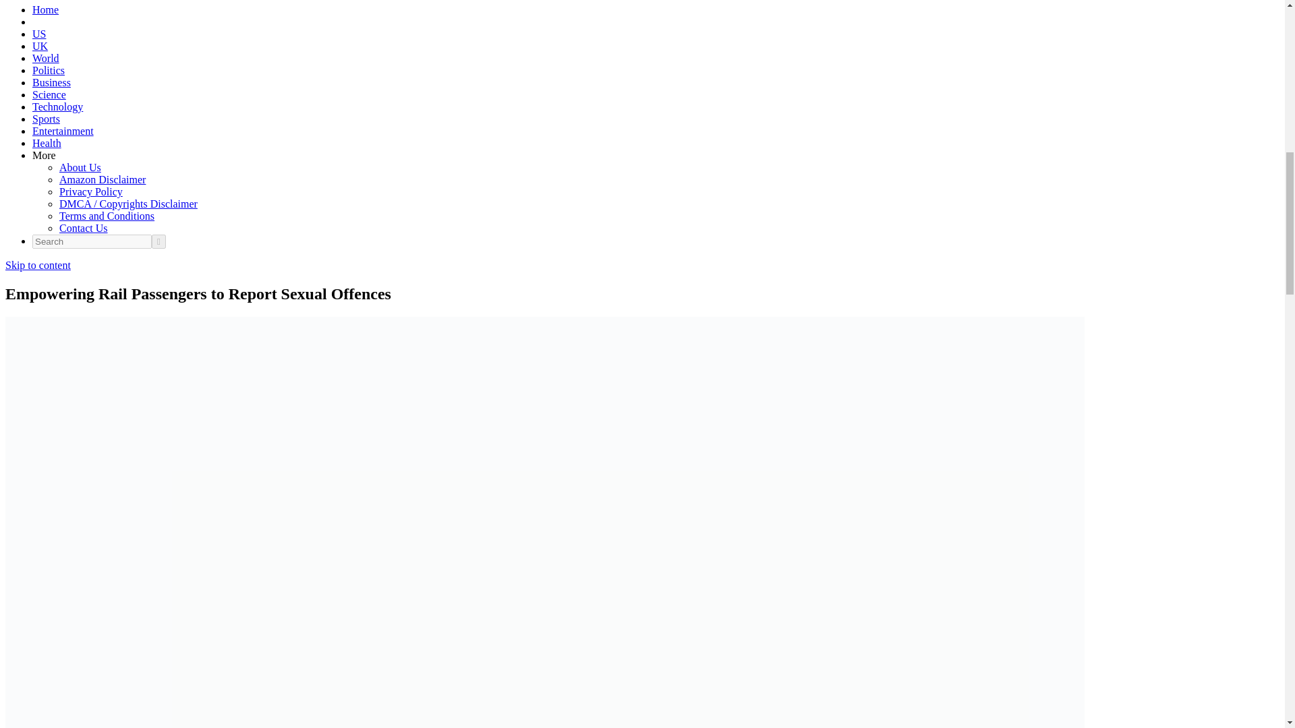 The height and width of the screenshot is (728, 1295). I want to click on Health, so click(47, 143).